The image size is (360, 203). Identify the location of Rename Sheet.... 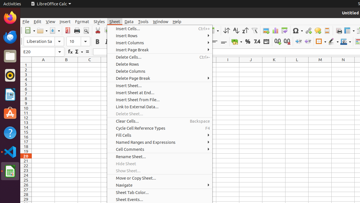
(160, 157).